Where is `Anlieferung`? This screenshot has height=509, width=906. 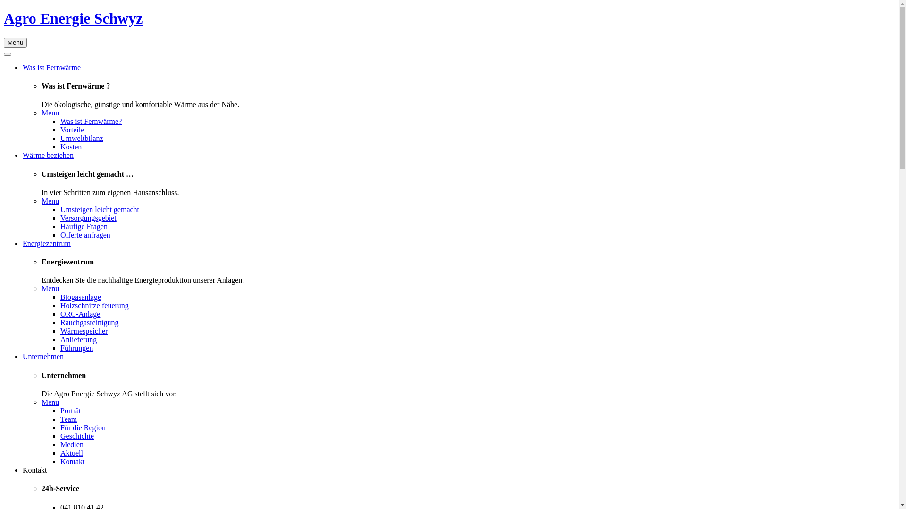
Anlieferung is located at coordinates (78, 339).